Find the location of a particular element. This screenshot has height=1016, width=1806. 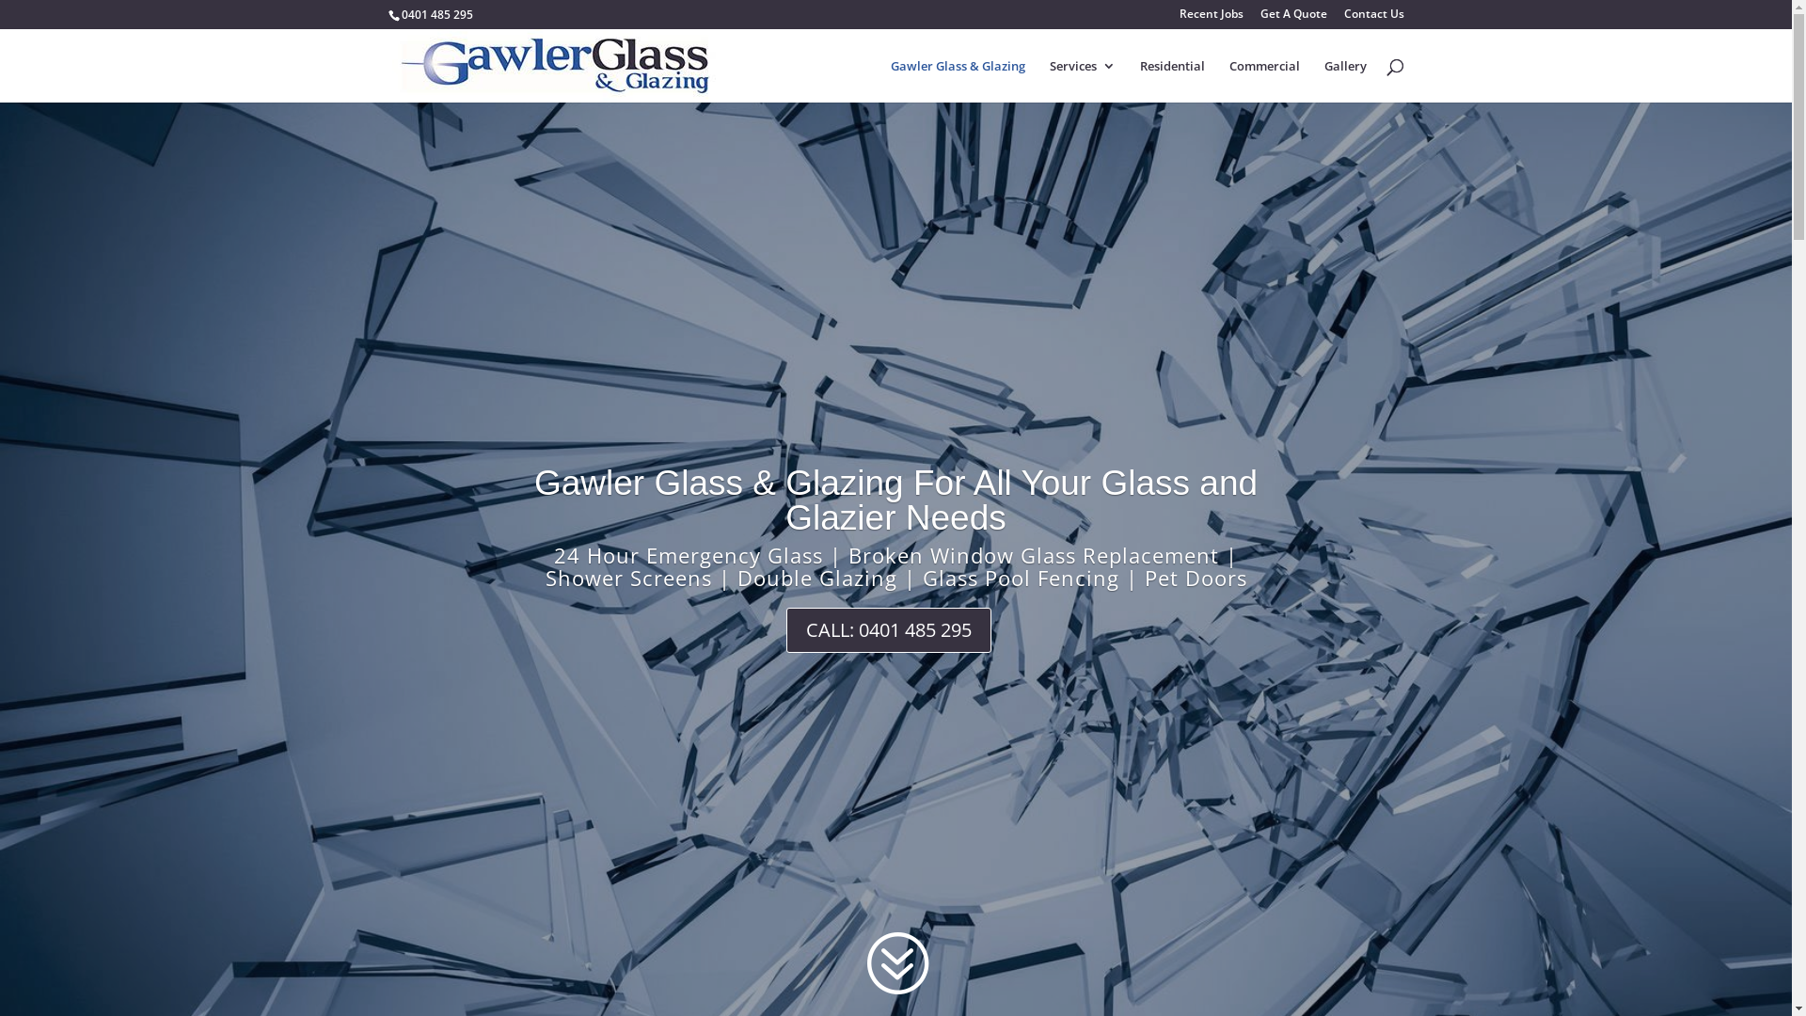

Services is located at coordinates (1083, 81).